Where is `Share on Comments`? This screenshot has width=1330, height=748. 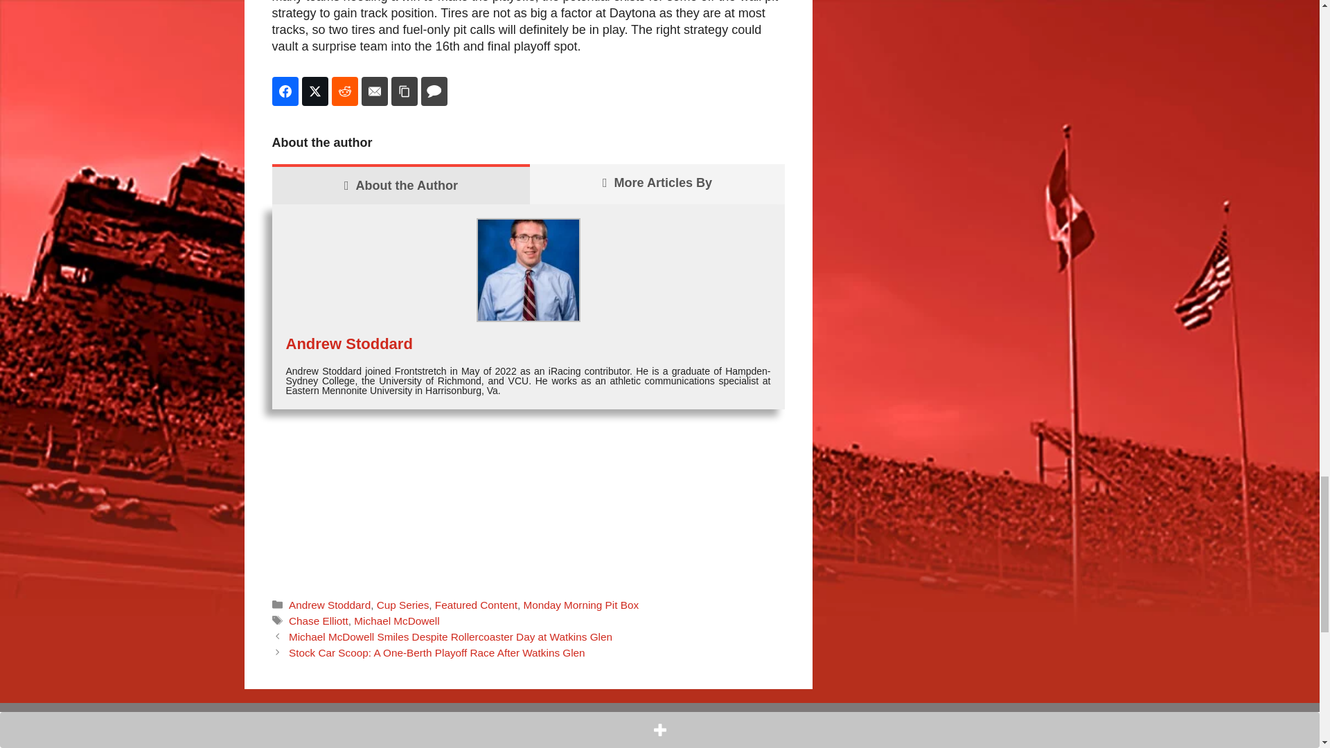 Share on Comments is located at coordinates (434, 91).